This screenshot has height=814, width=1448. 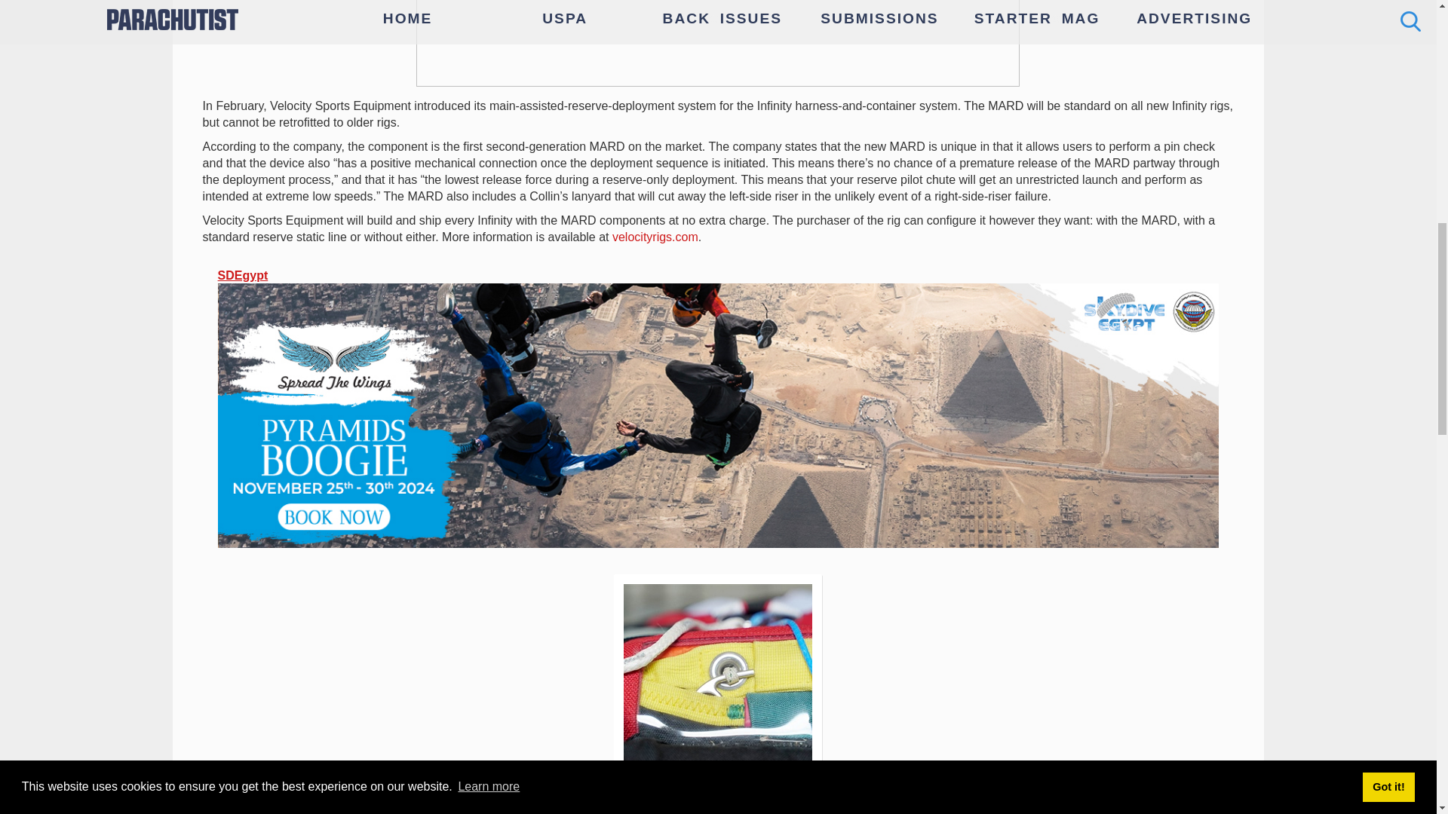 What do you see at coordinates (243, 275) in the screenshot?
I see `SDEgypt` at bounding box center [243, 275].